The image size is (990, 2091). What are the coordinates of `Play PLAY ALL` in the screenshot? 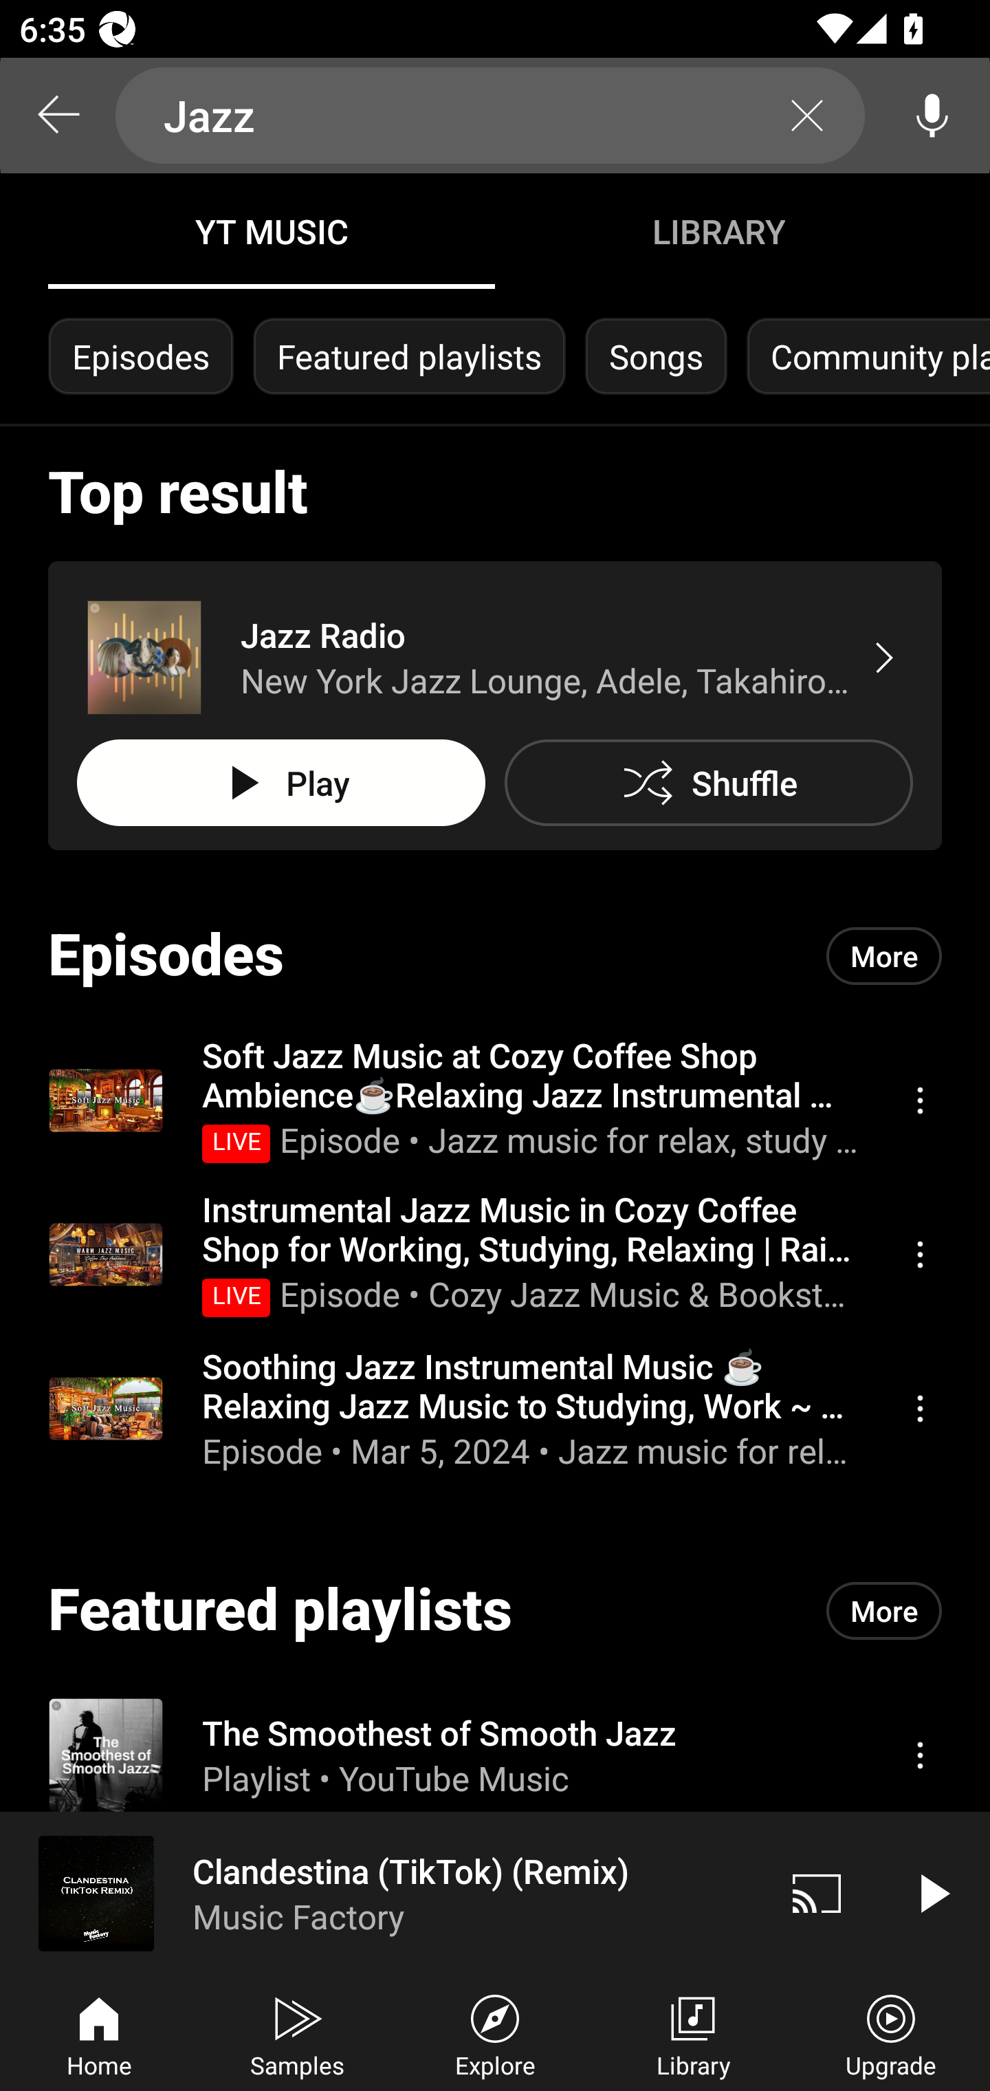 It's located at (280, 783).